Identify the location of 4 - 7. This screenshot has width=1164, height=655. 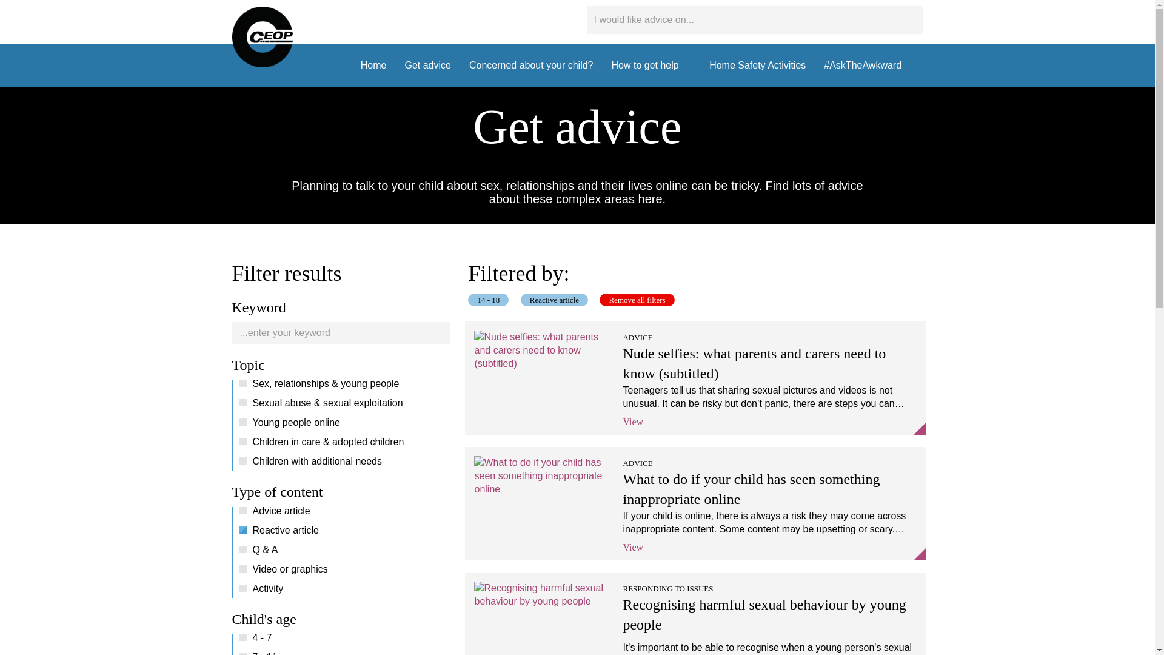
(341, 640).